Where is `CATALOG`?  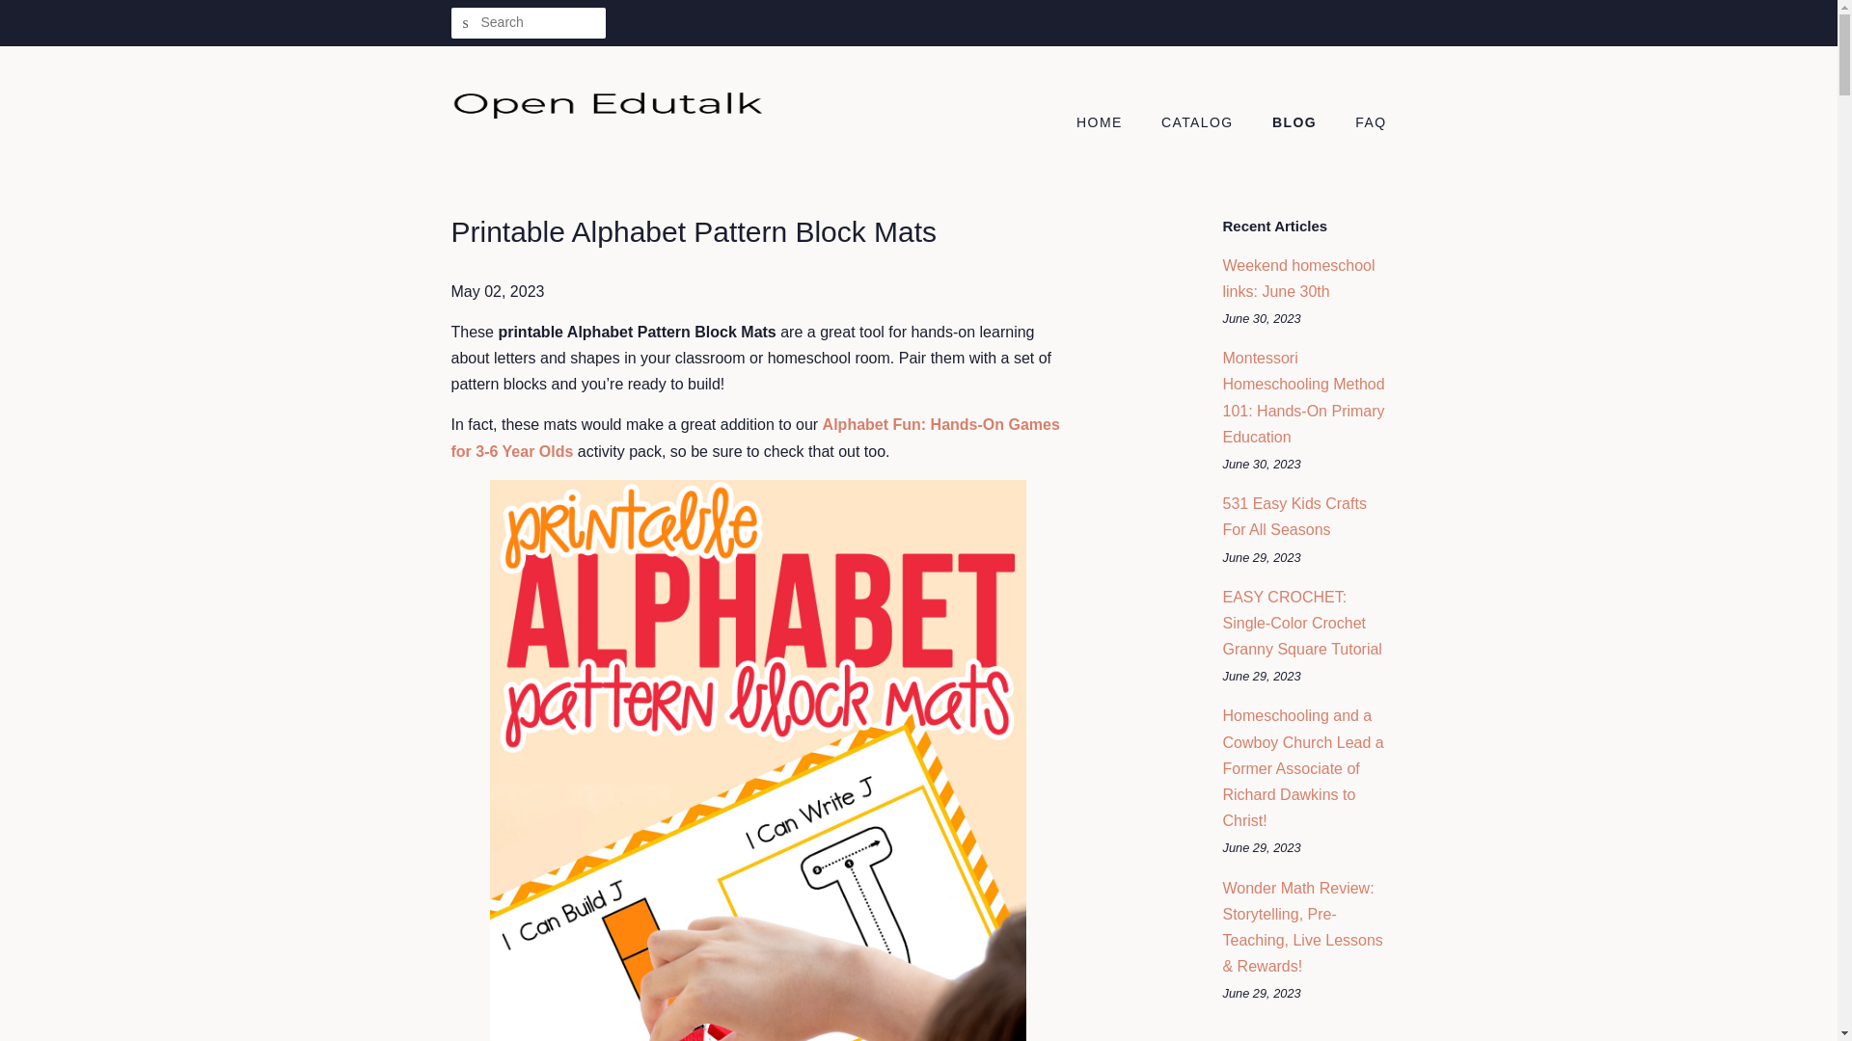 CATALOG is located at coordinates (1200, 123).